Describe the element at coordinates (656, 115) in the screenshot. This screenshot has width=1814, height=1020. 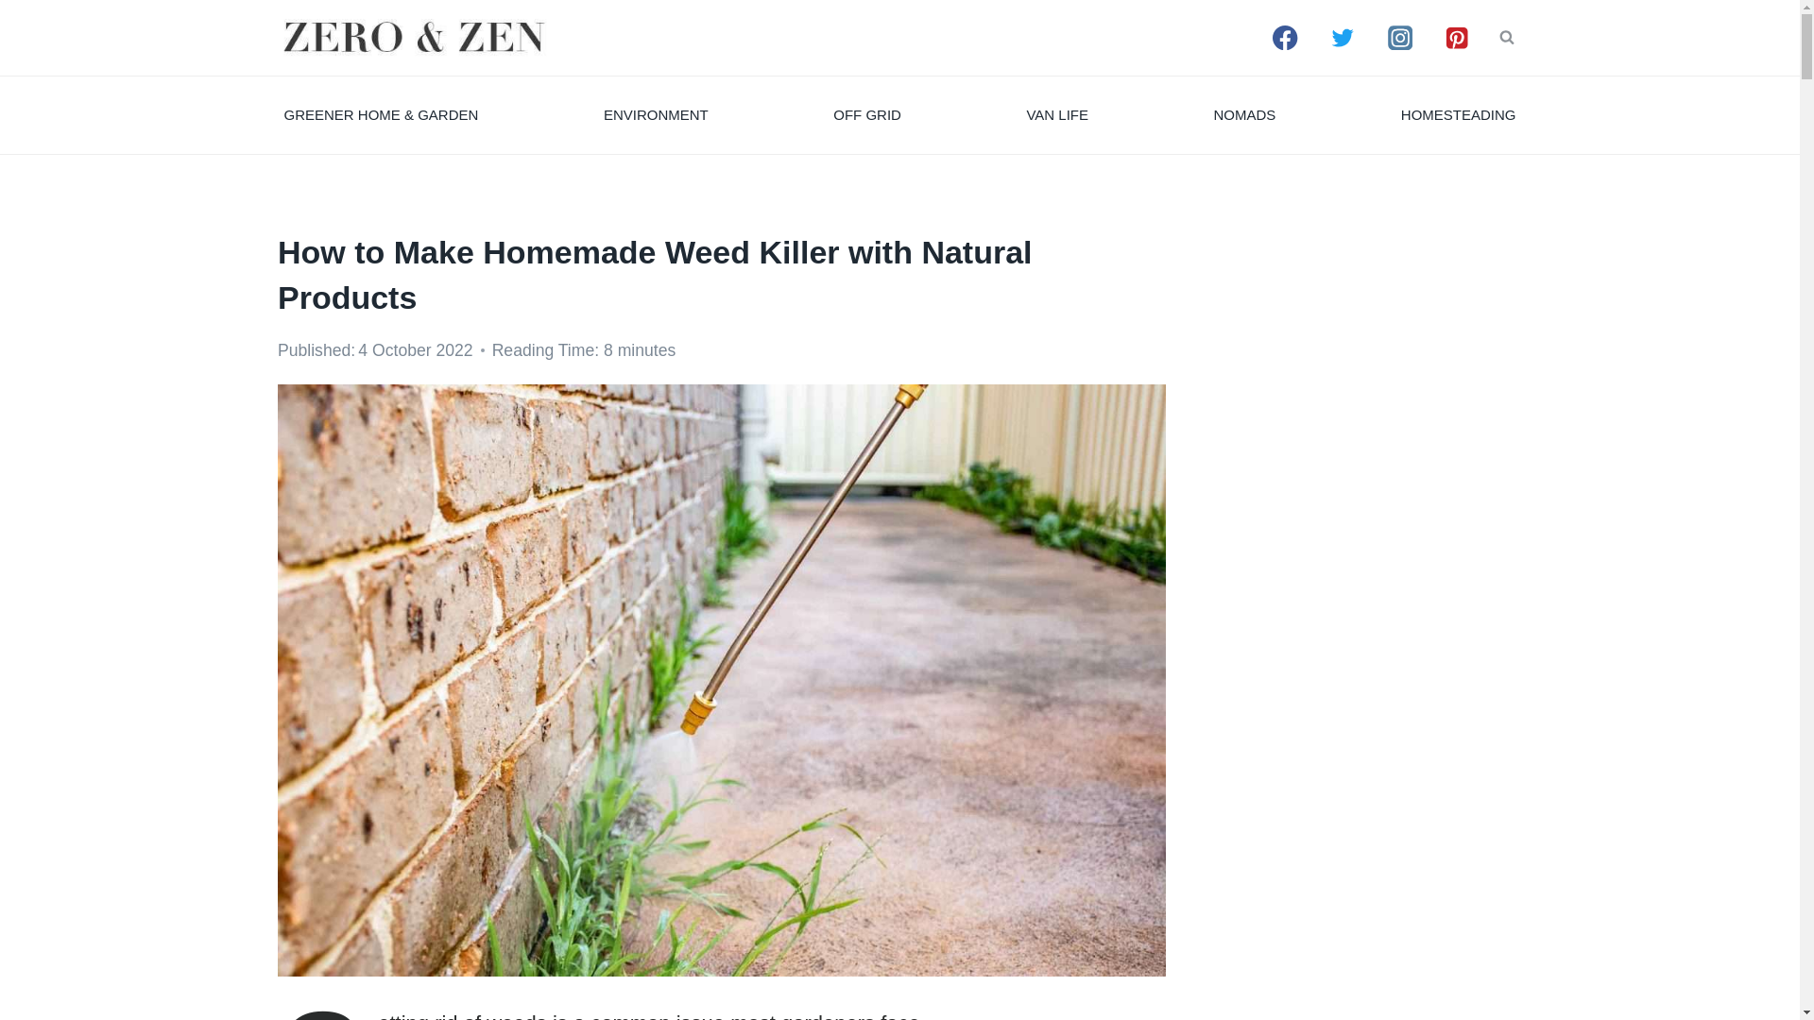
I see `Environment Issues ` at that location.